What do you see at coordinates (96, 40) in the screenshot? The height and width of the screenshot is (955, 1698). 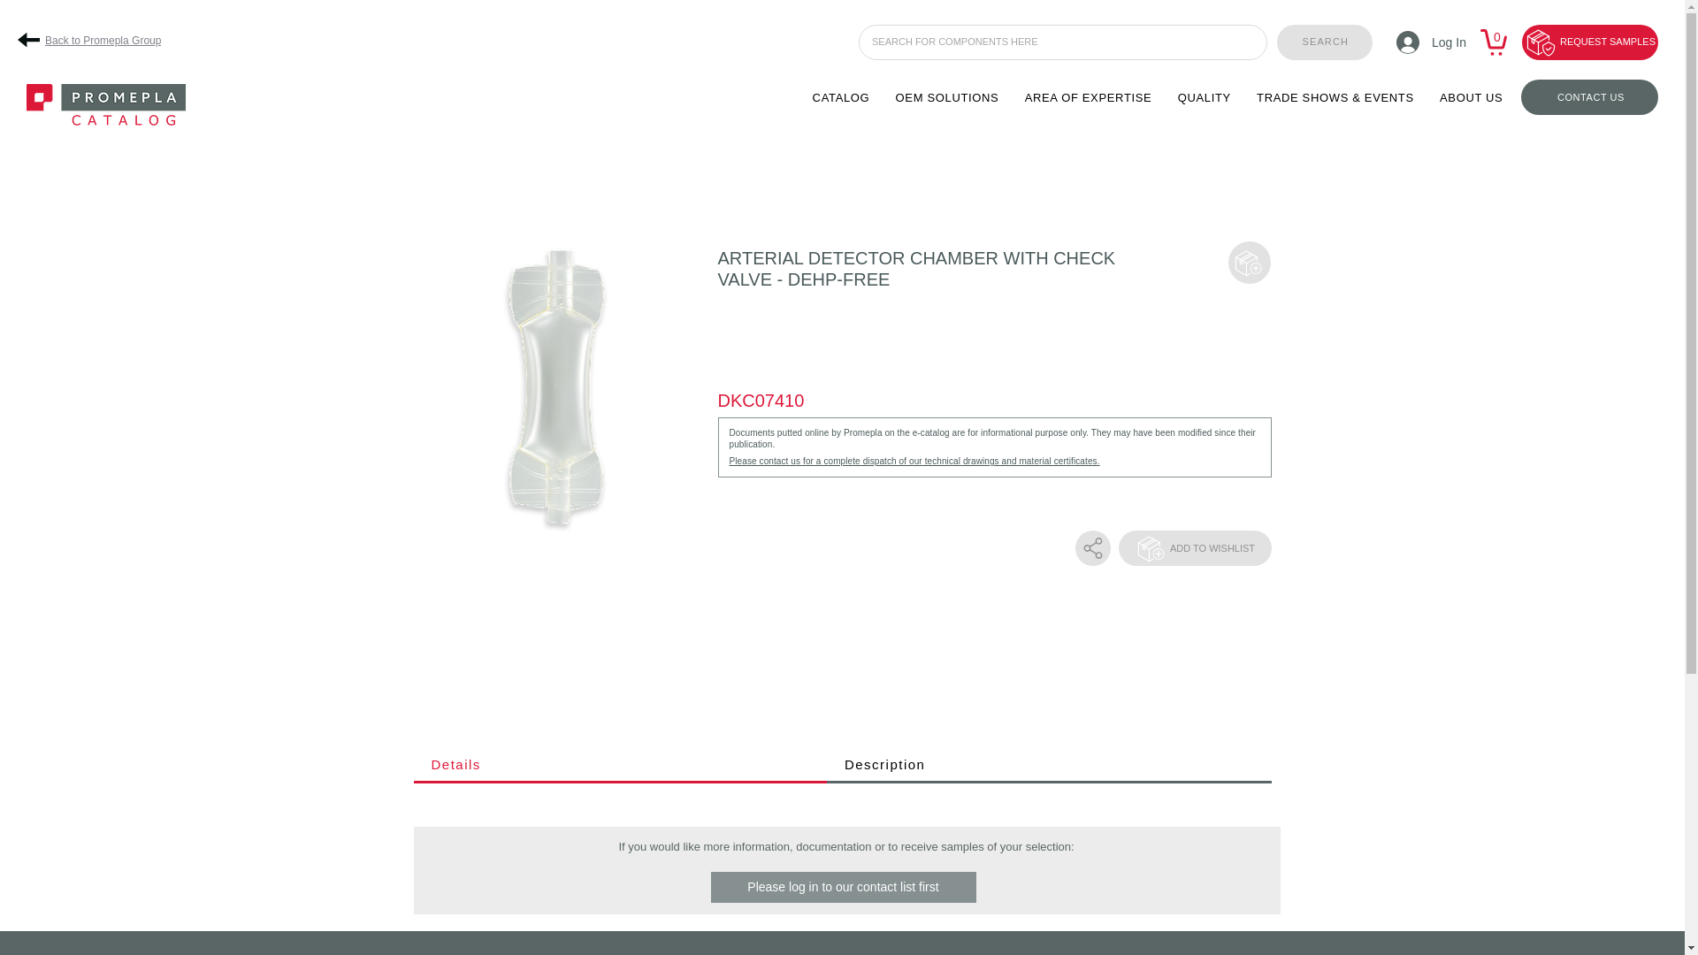 I see `Back to Promepla Group` at bounding box center [96, 40].